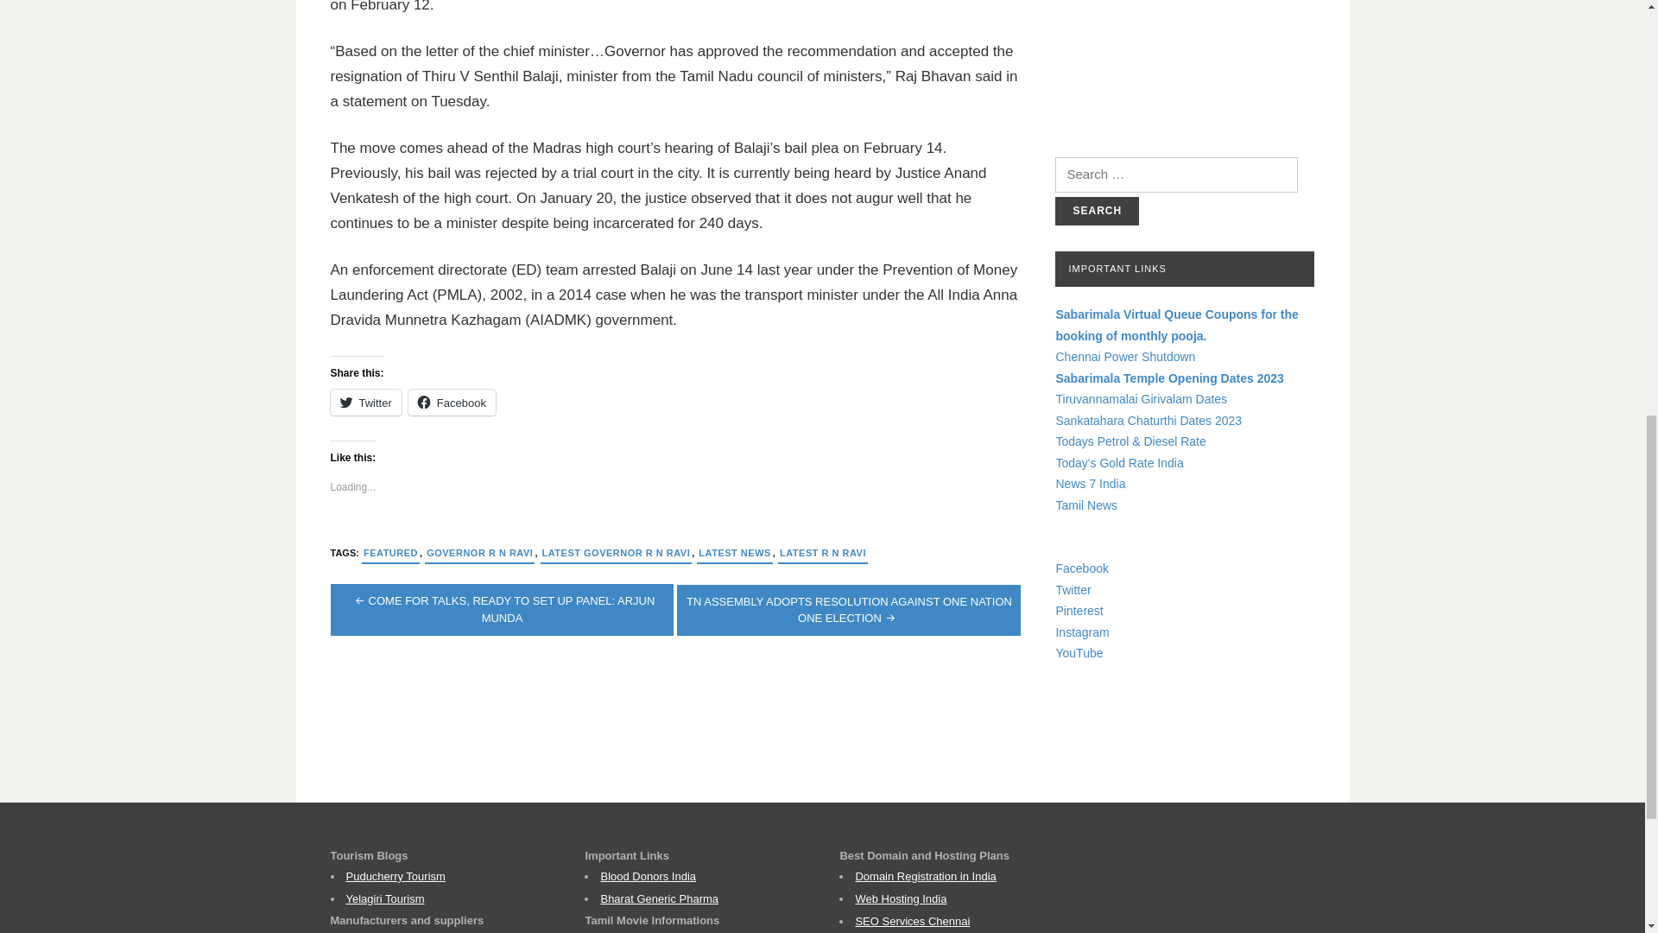  Describe the element at coordinates (365, 403) in the screenshot. I see `Click to share on Twitter` at that location.